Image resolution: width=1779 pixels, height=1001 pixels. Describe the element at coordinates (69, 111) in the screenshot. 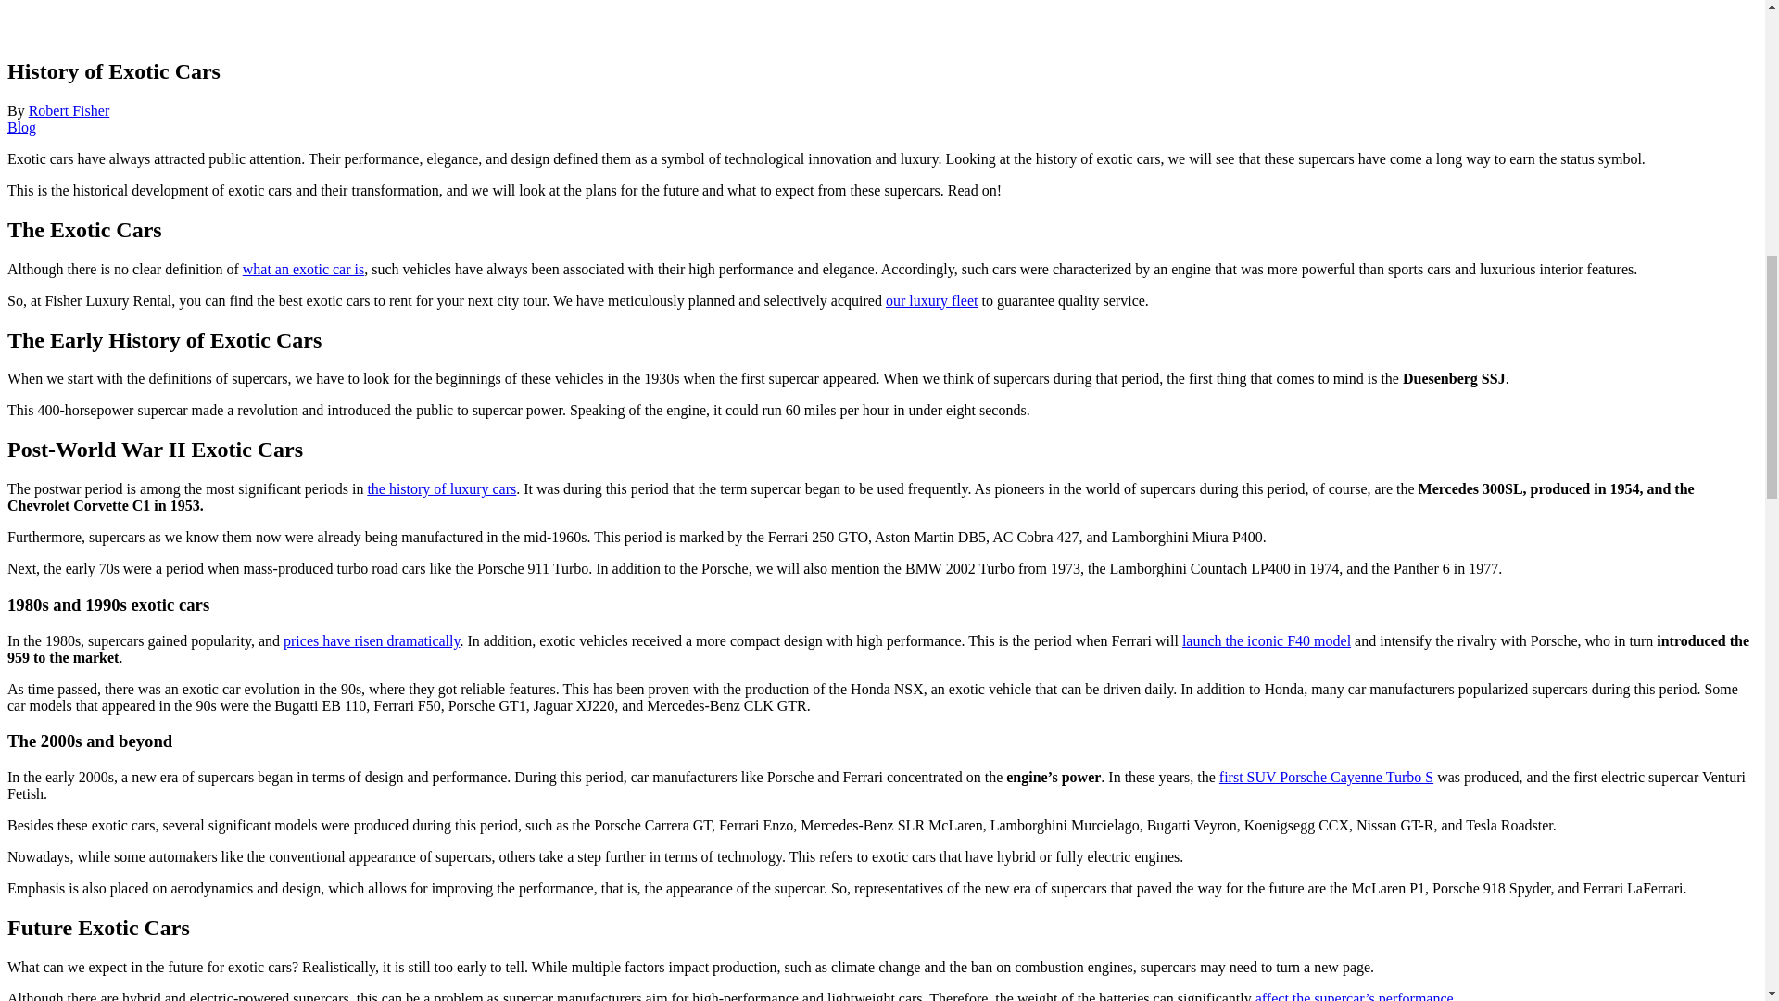

I see `Robert Fisher` at that location.